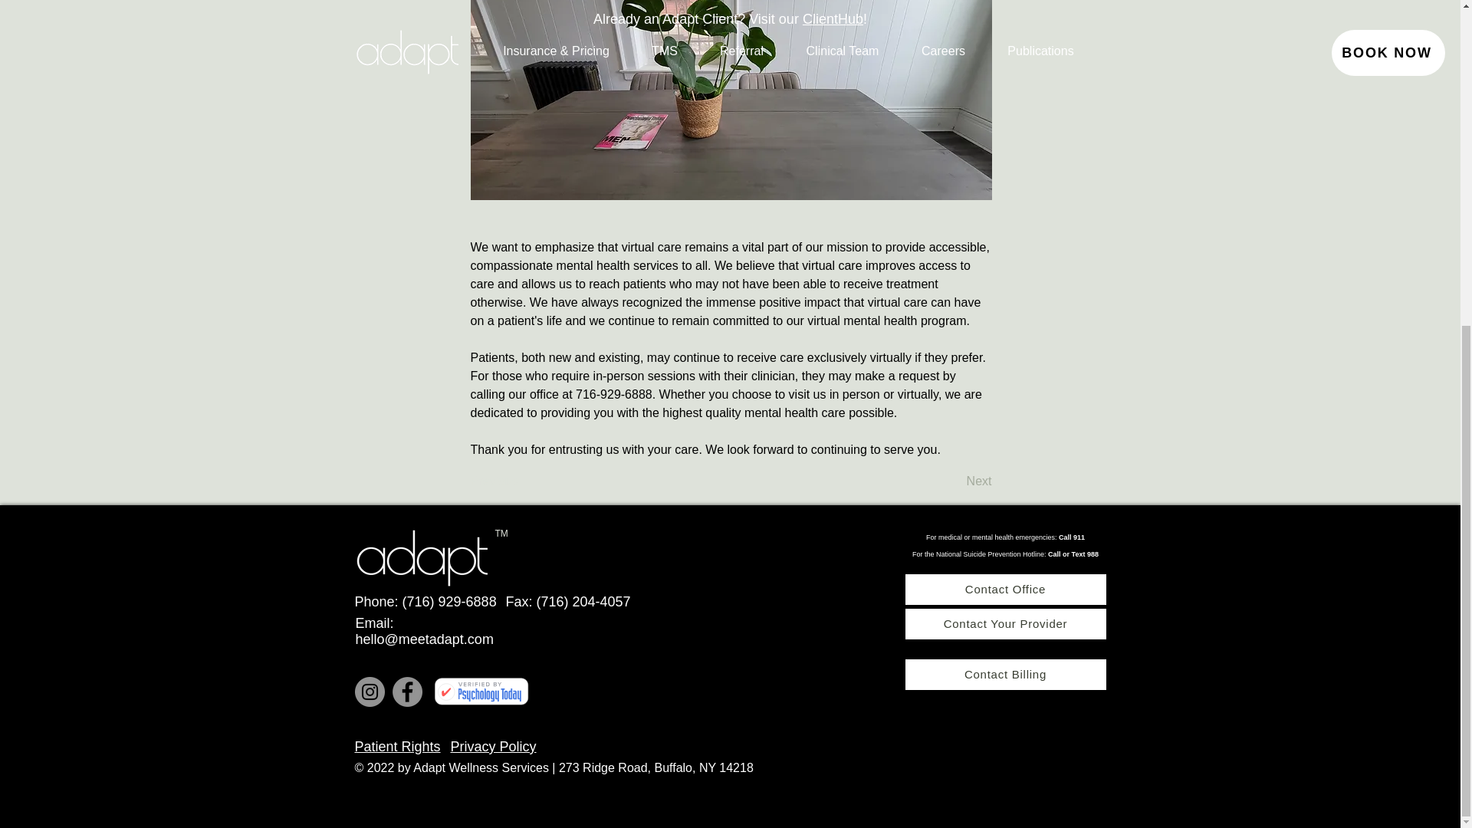  Describe the element at coordinates (494, 747) in the screenshot. I see `Privacy Policy` at that location.